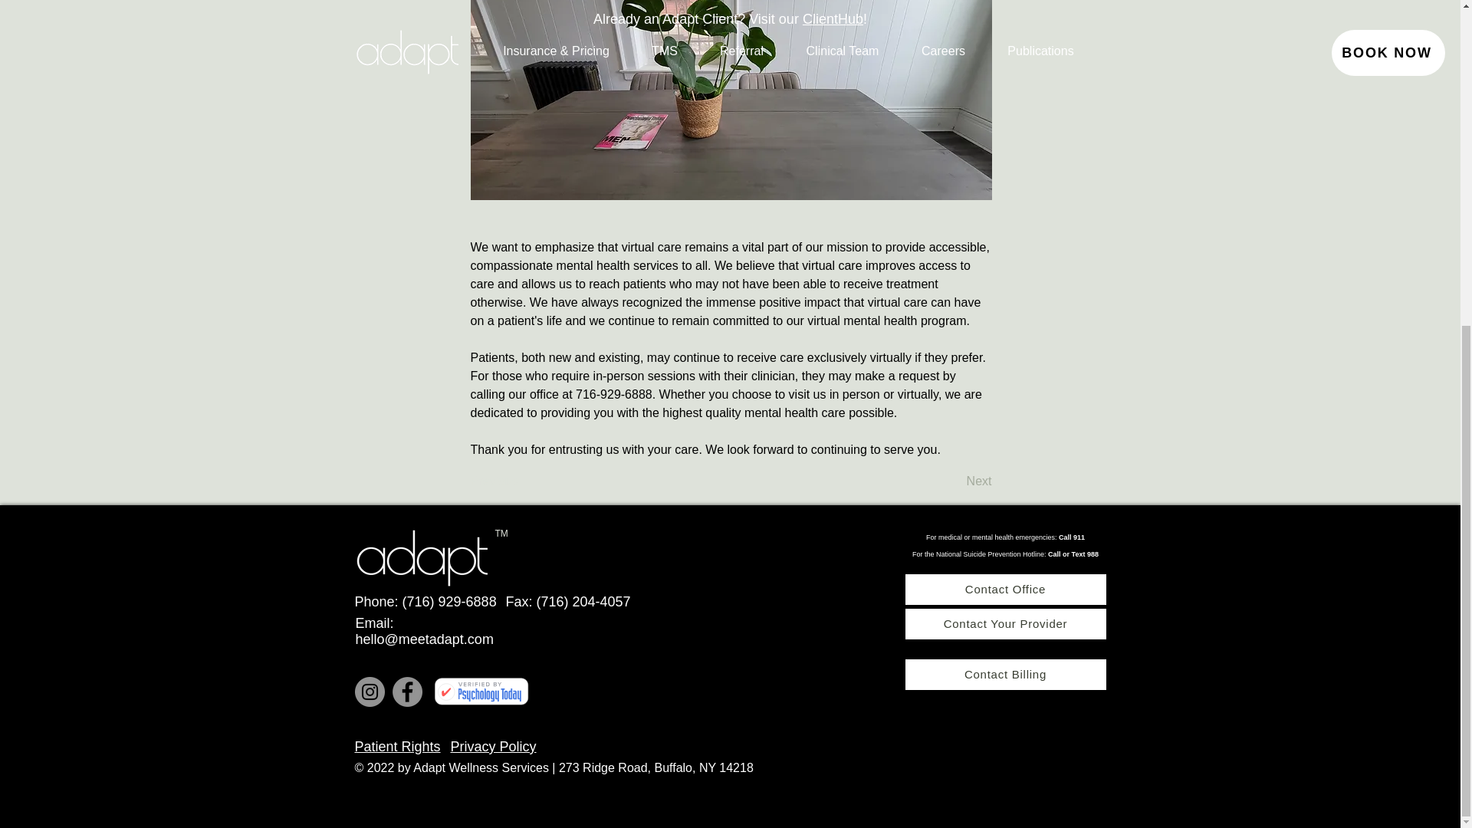  Describe the element at coordinates (494, 747) in the screenshot. I see `Privacy Policy` at that location.